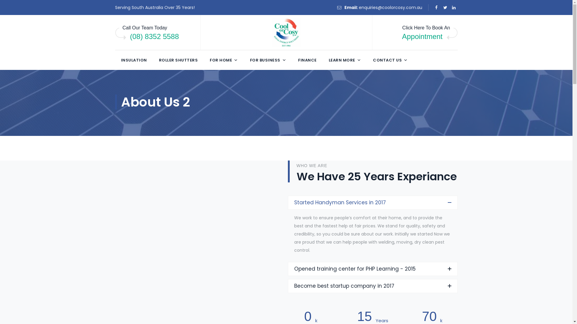 This screenshot has width=577, height=324. I want to click on Call Our Team Today
(08) 8352 5588, so click(154, 32).